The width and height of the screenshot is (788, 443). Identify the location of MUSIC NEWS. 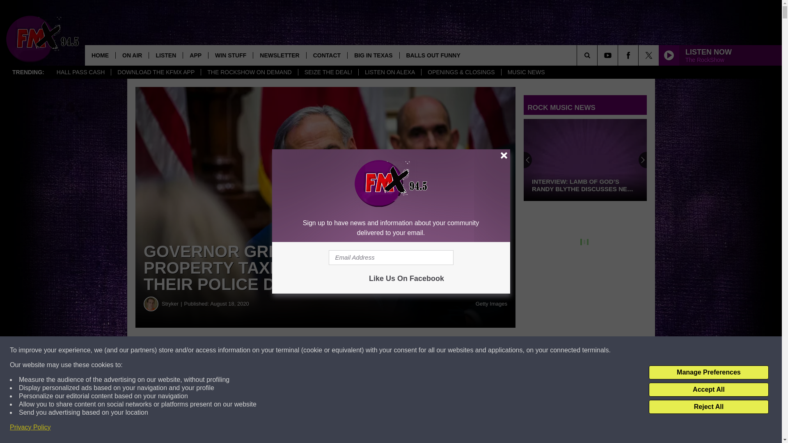
(526, 72).